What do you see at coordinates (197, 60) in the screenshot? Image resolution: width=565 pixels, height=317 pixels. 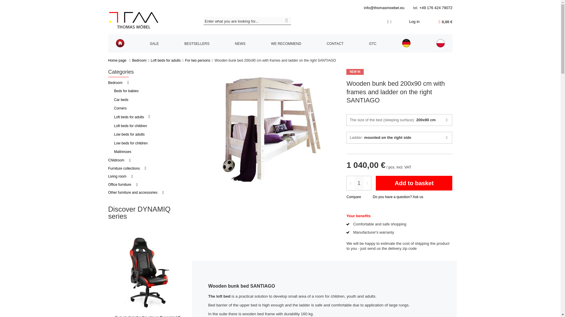 I see `For two persons` at bounding box center [197, 60].